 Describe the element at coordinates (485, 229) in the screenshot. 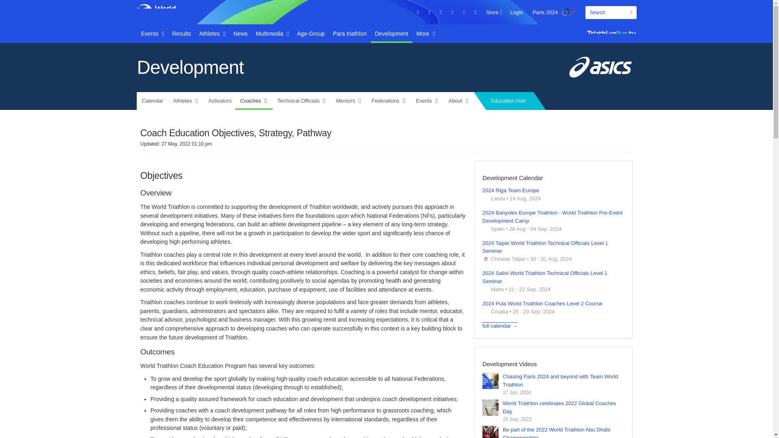

I see `Spain flag` at that location.